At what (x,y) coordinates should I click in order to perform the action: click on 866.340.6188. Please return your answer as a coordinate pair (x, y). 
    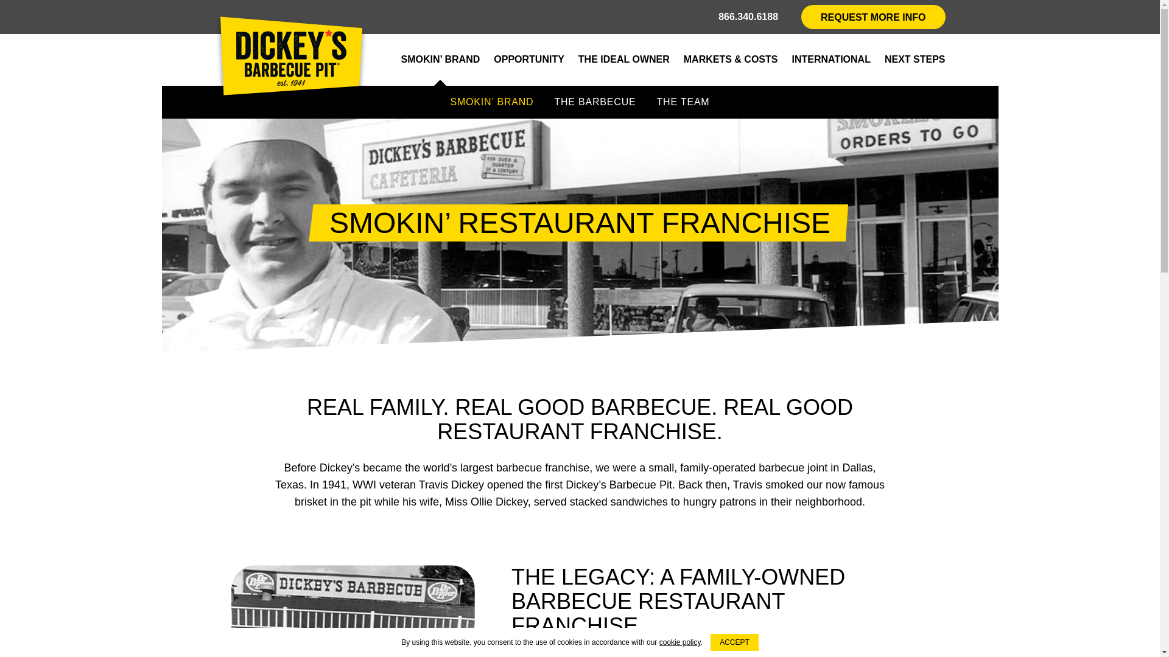
    Looking at the image, I should click on (748, 17).